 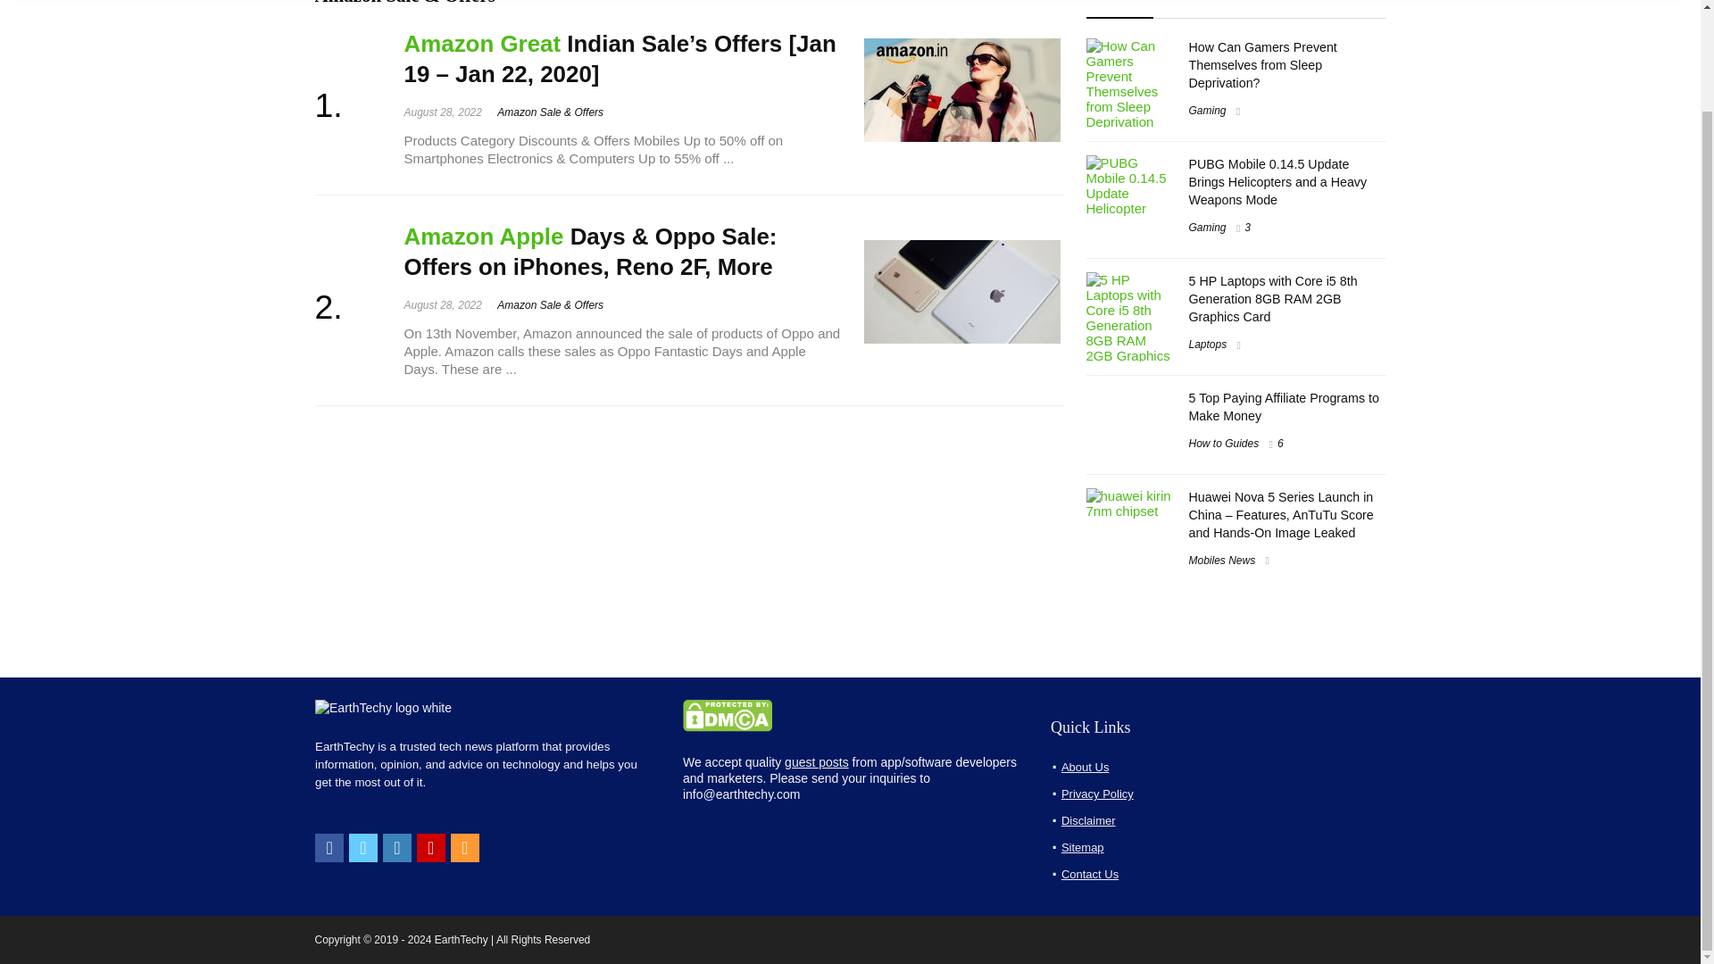 What do you see at coordinates (1284, 407) in the screenshot?
I see `5 Top Paying Affiliate Programs to Make Money` at bounding box center [1284, 407].